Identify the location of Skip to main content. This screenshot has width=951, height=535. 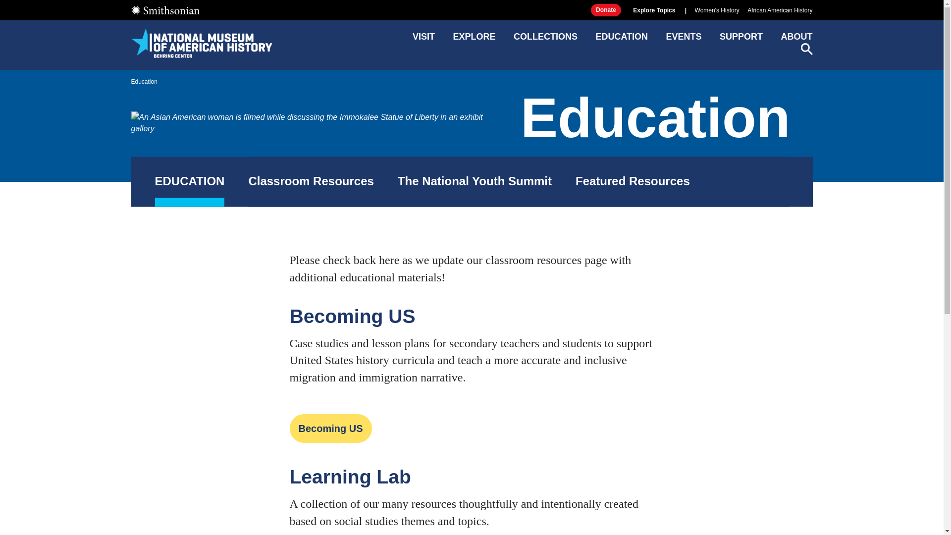
(471, 8).